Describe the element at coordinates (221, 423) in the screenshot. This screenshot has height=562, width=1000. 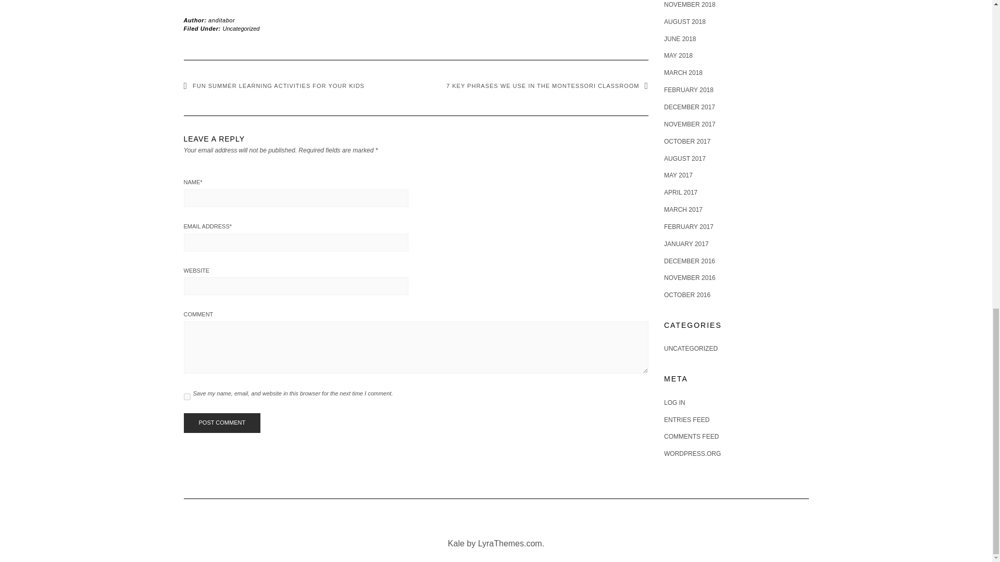
I see `Post Comment` at that location.